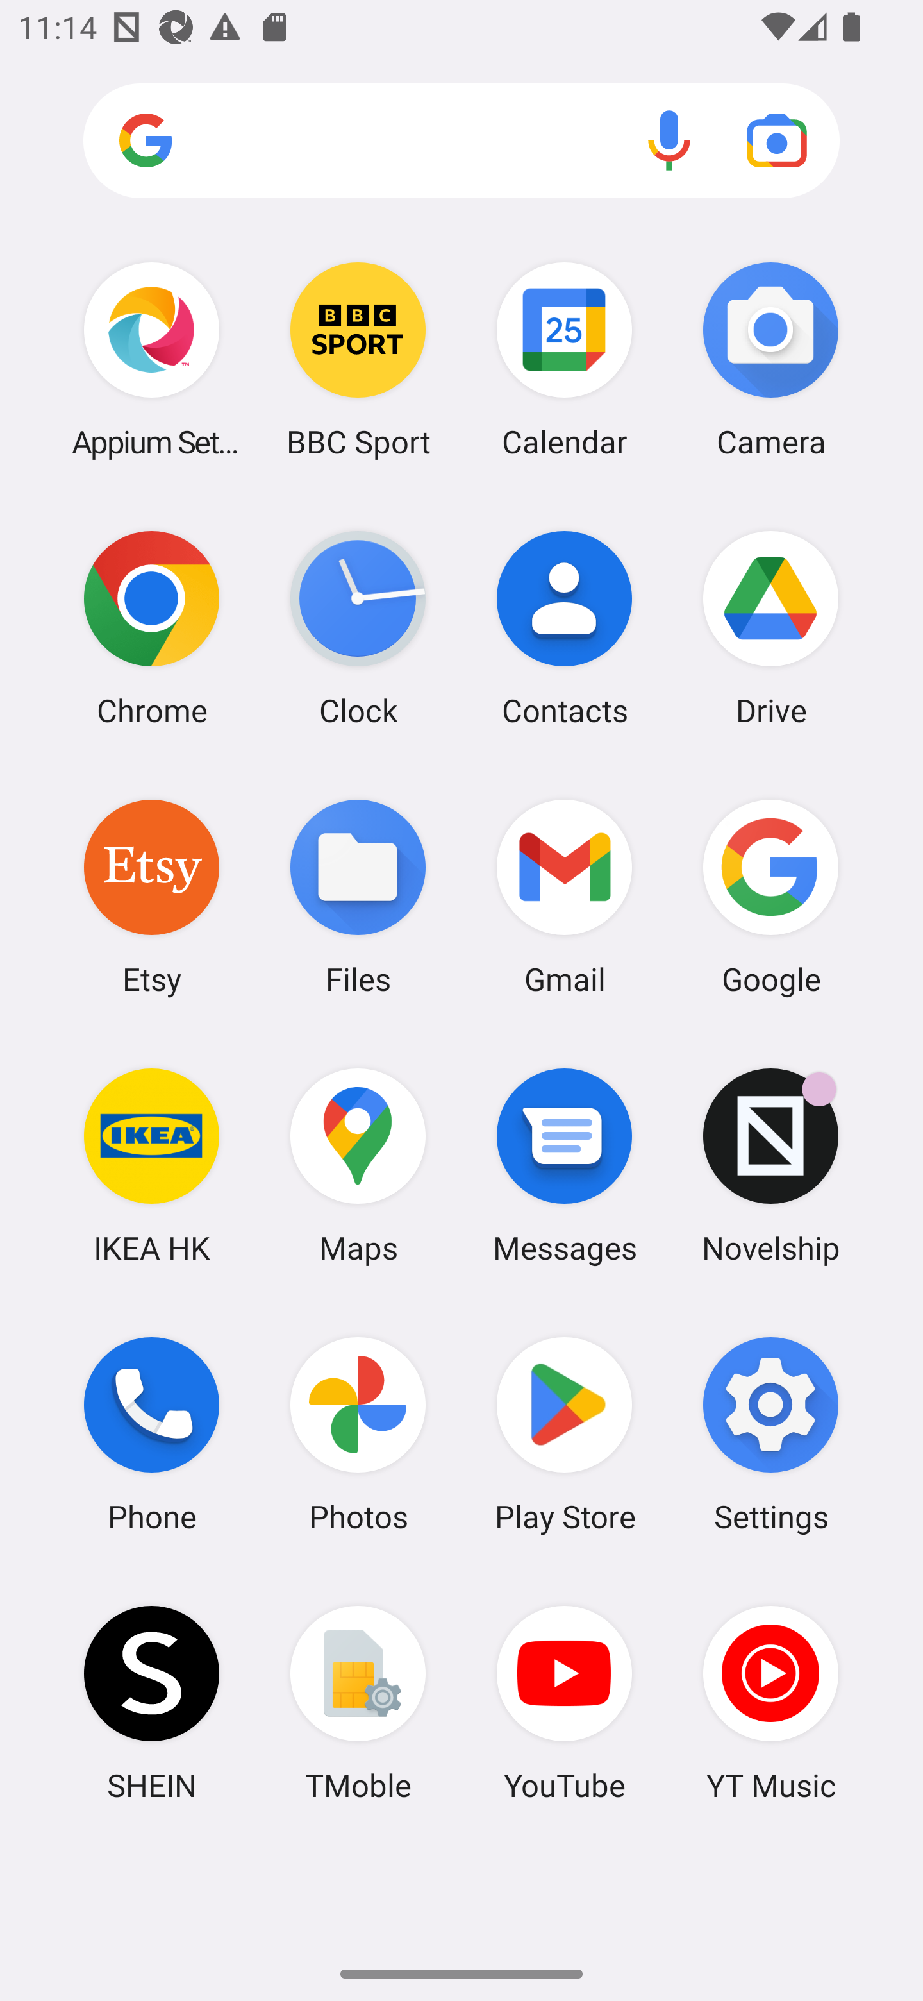  What do you see at coordinates (777, 140) in the screenshot?
I see `Google Lens` at bounding box center [777, 140].